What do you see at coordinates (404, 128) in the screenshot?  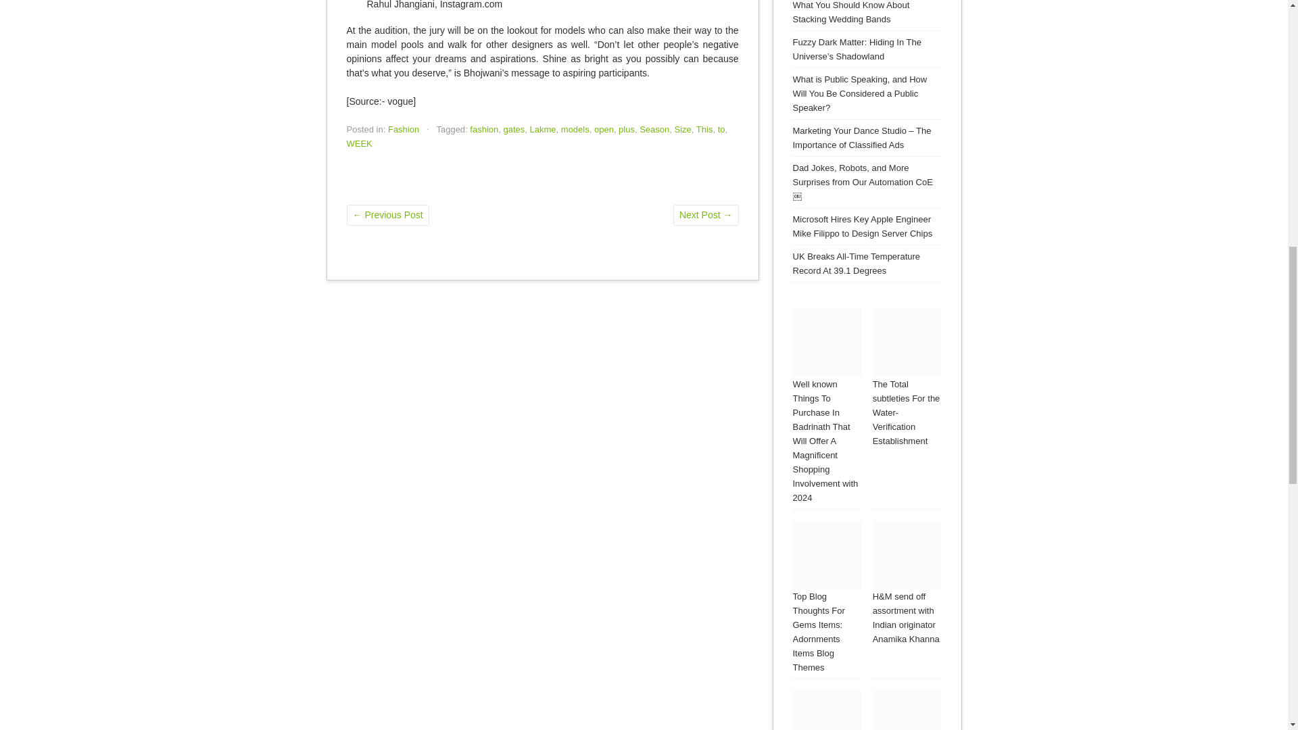 I see `Fashion` at bounding box center [404, 128].